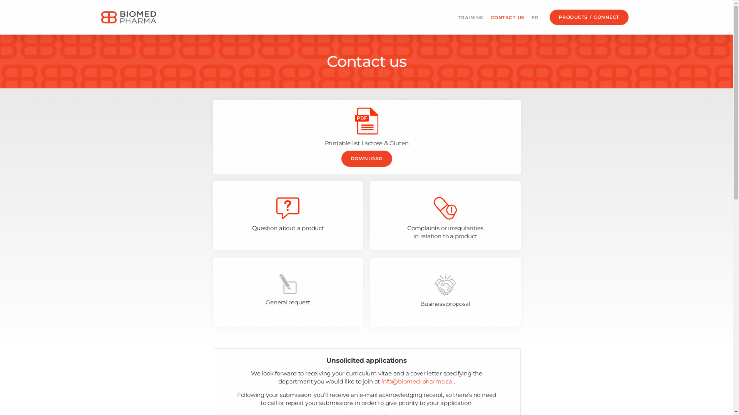 This screenshot has width=739, height=415. I want to click on Complaints or irregularities
in relation to a product, so click(445, 216).